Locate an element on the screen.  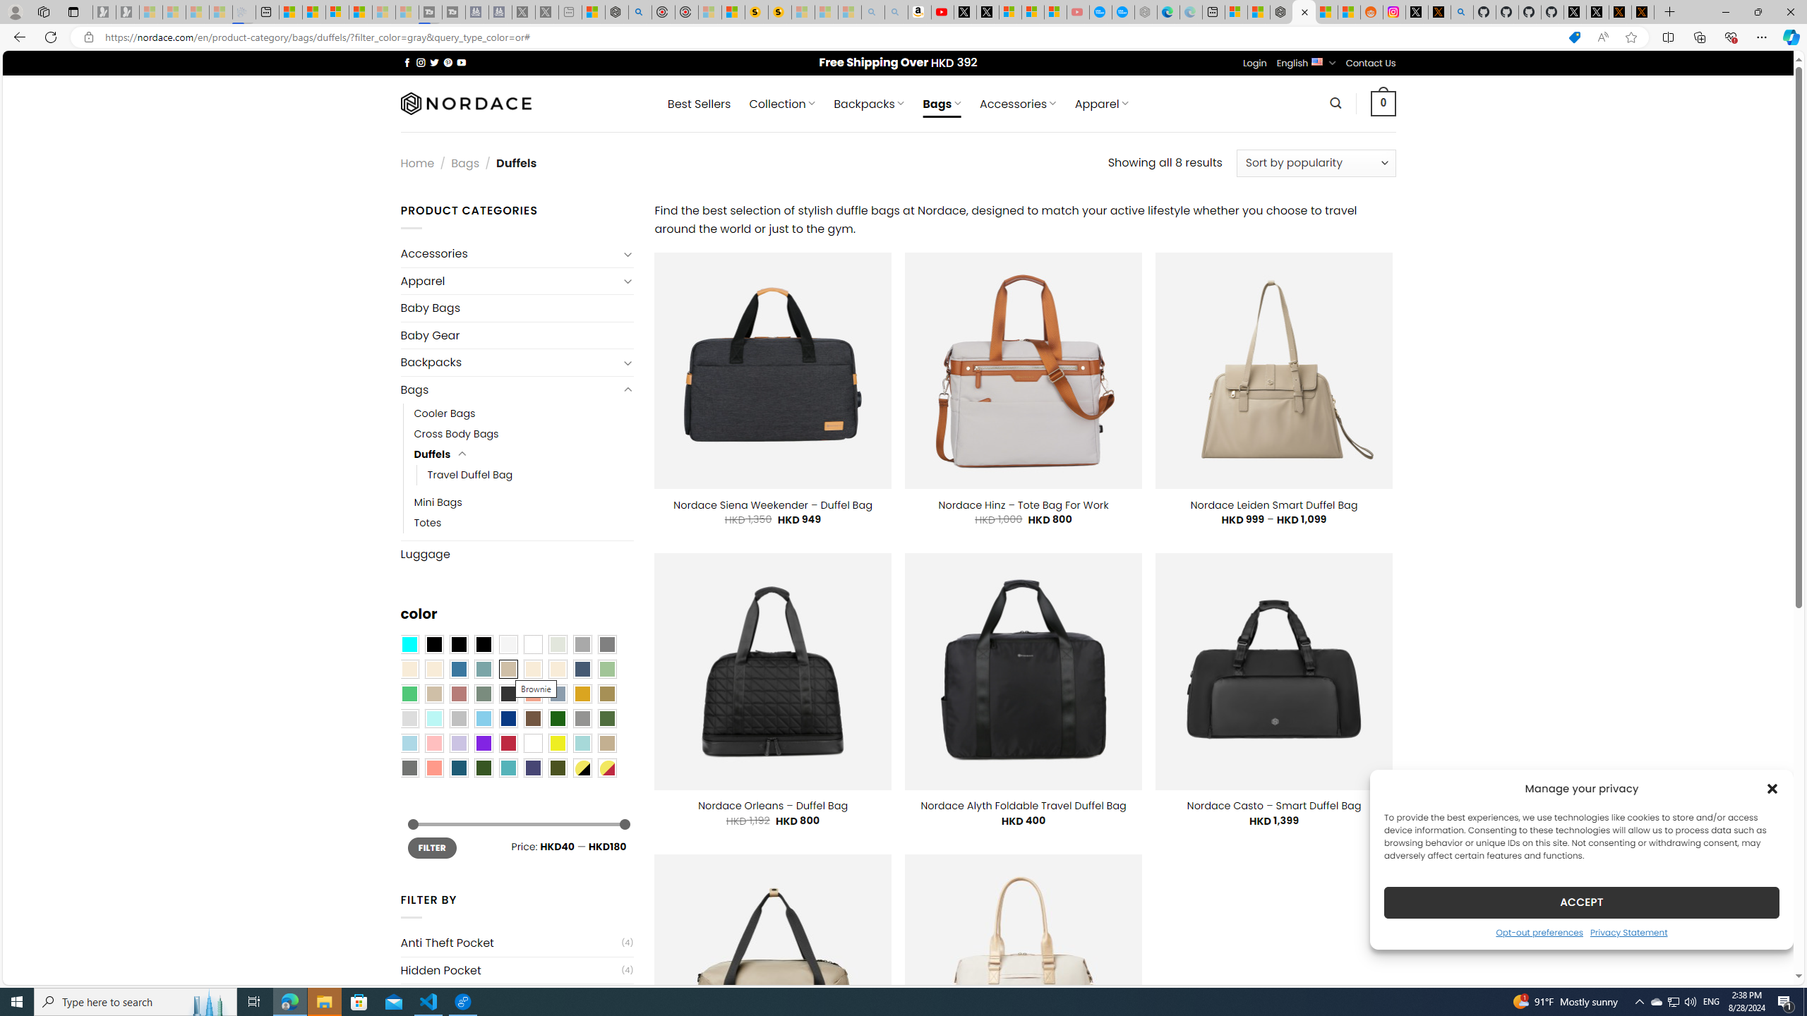
Purple Navy is located at coordinates (533, 768).